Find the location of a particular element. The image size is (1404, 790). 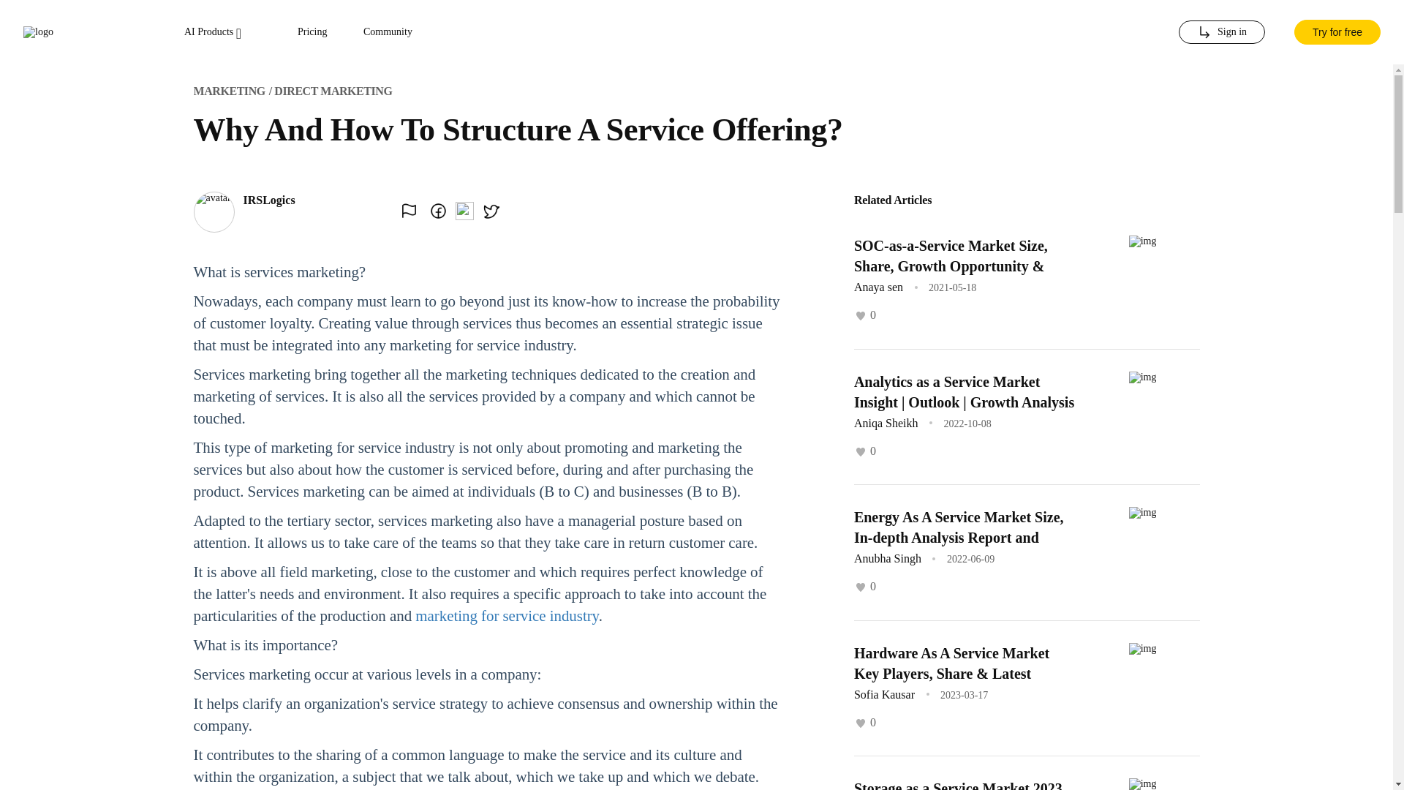

Try for free is located at coordinates (1337, 32).